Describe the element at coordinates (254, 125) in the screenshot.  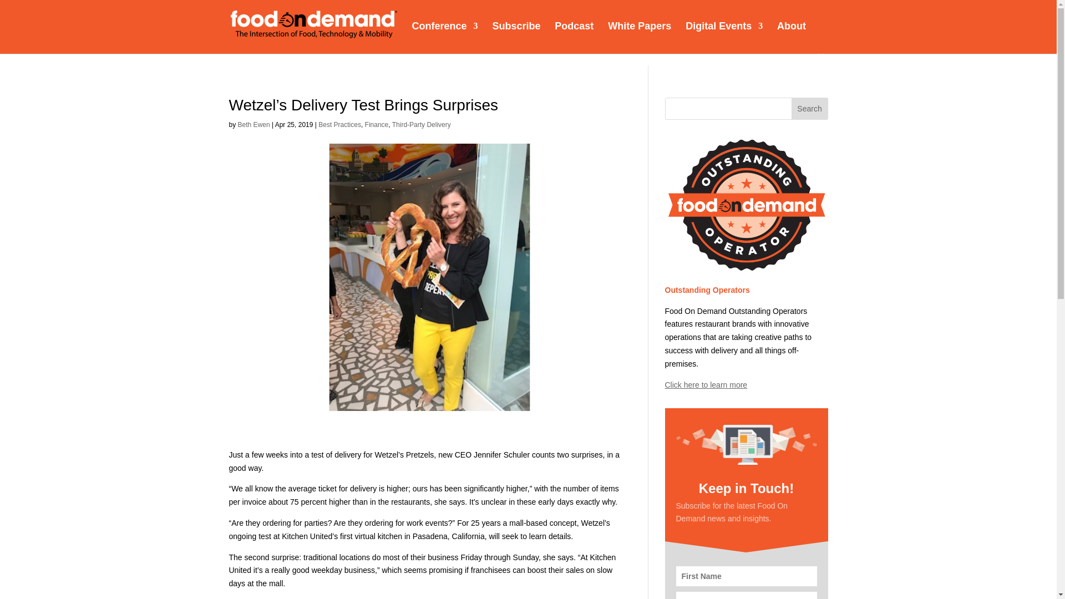
I see `Beth Ewen` at that location.